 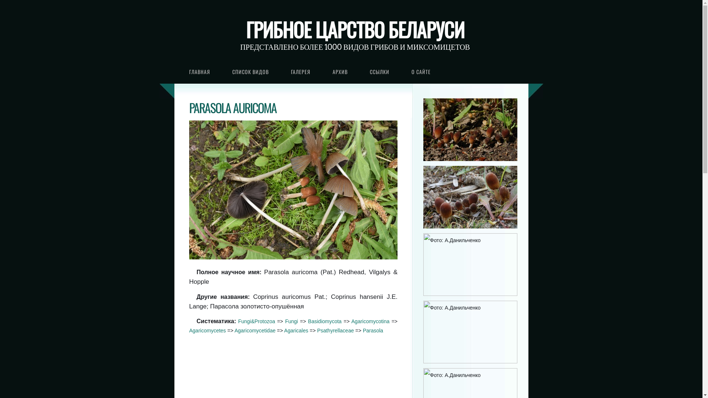 What do you see at coordinates (208, 330) in the screenshot?
I see `Agaricomycetes` at bounding box center [208, 330].